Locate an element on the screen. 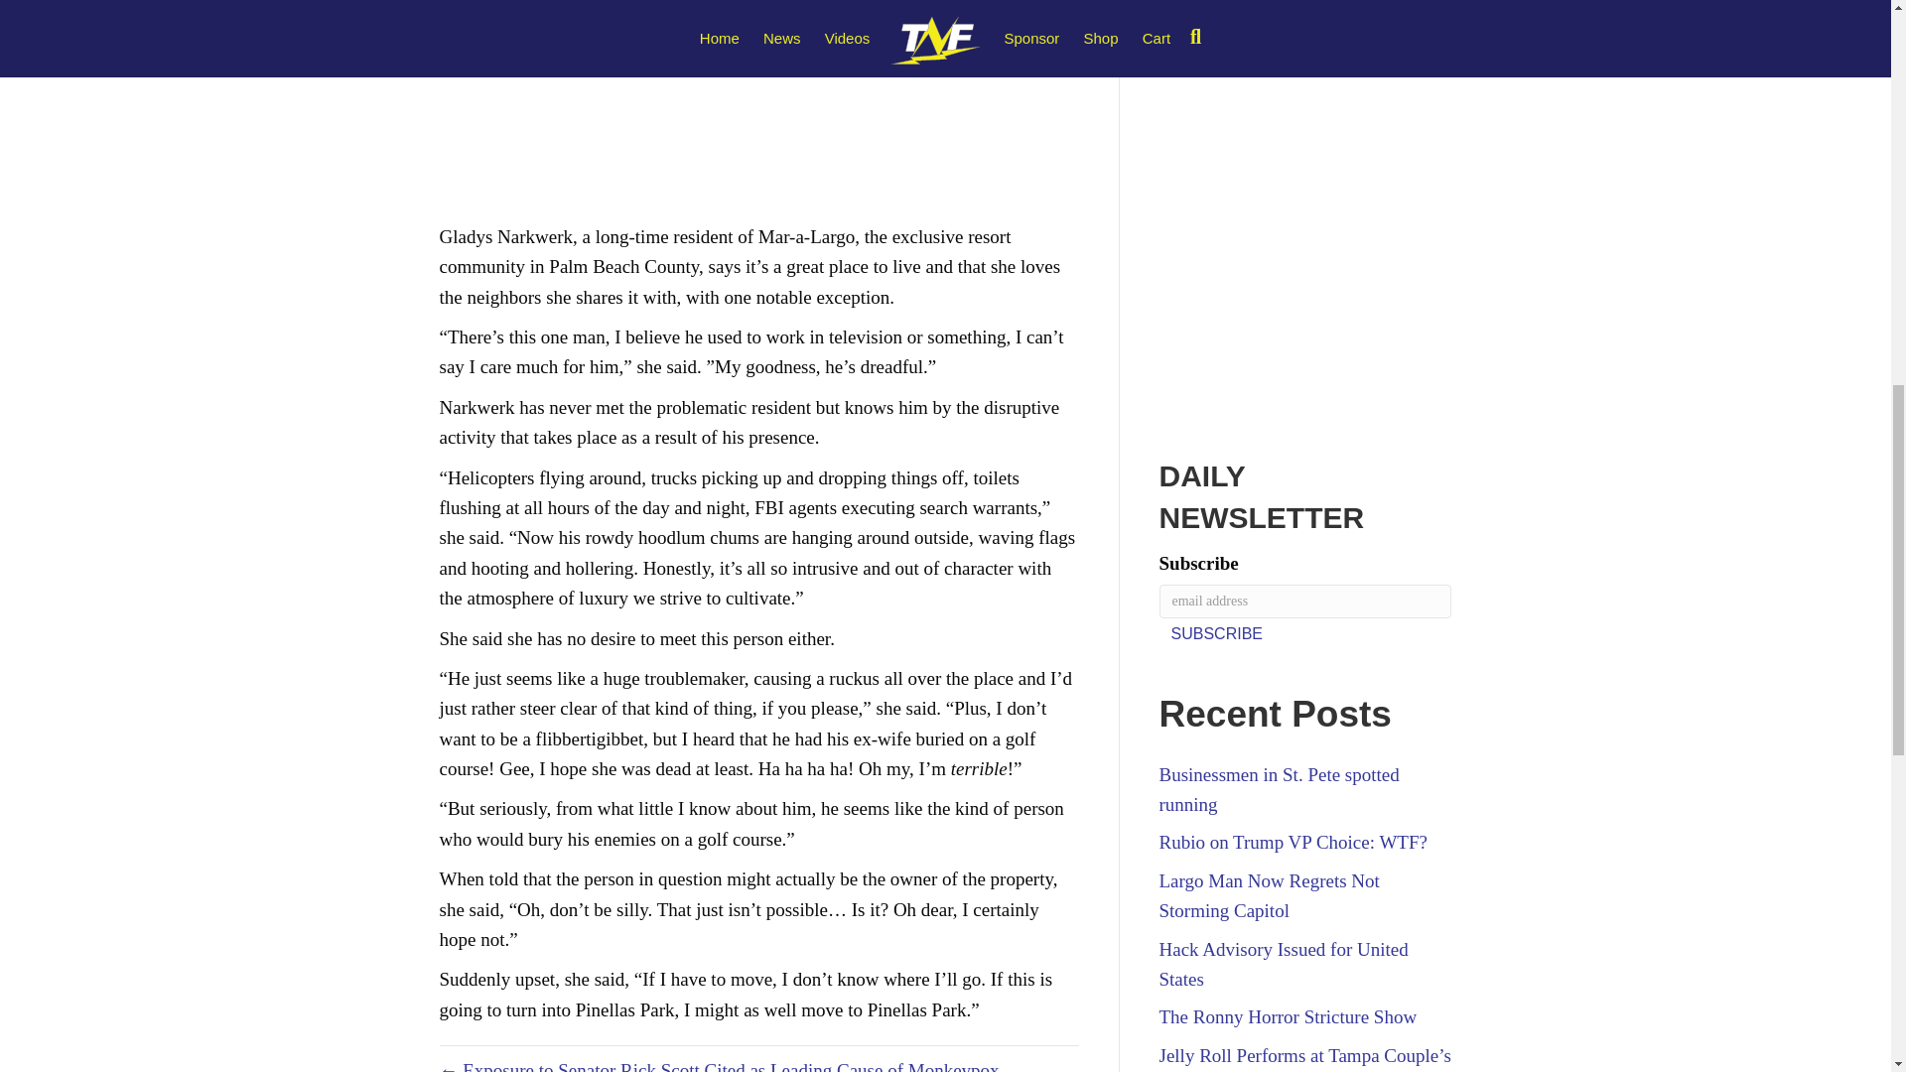 The width and height of the screenshot is (1906, 1072). Businessmen in St. Pete spotted running is located at coordinates (1279, 789).